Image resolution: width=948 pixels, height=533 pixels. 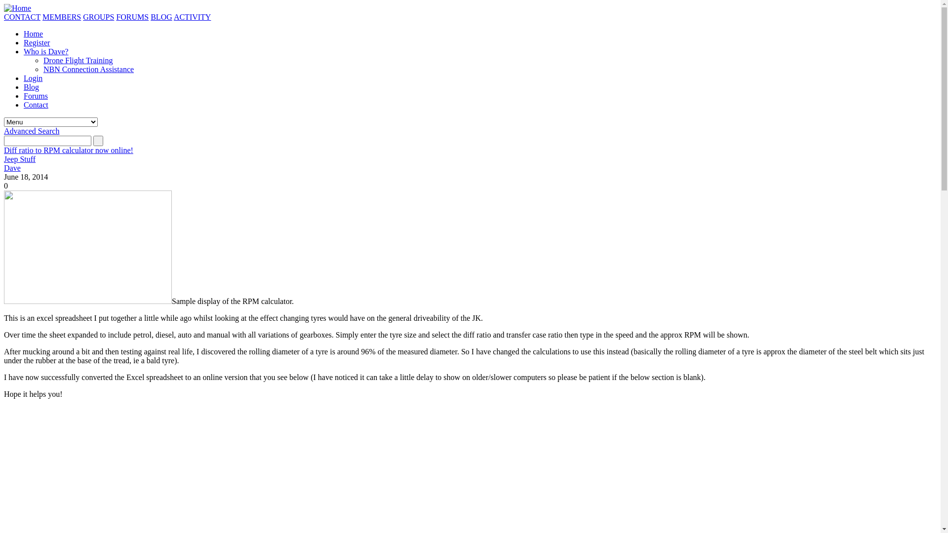 I want to click on CONTACT, so click(x=22, y=17).